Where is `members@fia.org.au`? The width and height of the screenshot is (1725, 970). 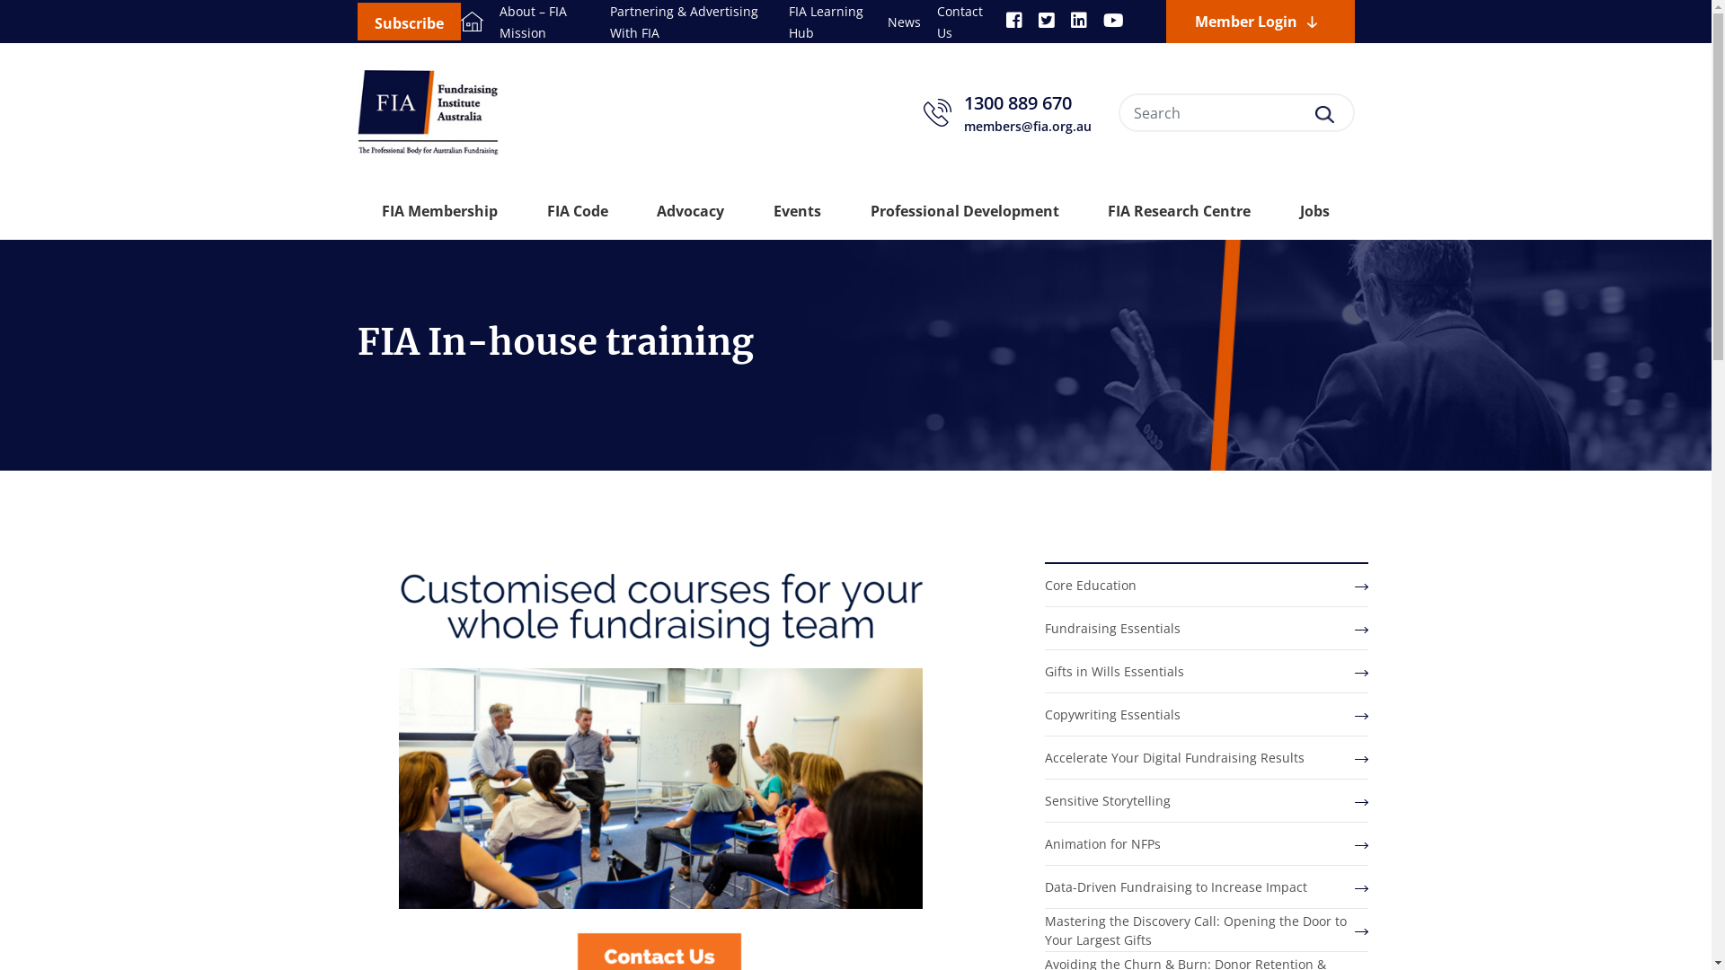
members@fia.org.au is located at coordinates (1027, 126).